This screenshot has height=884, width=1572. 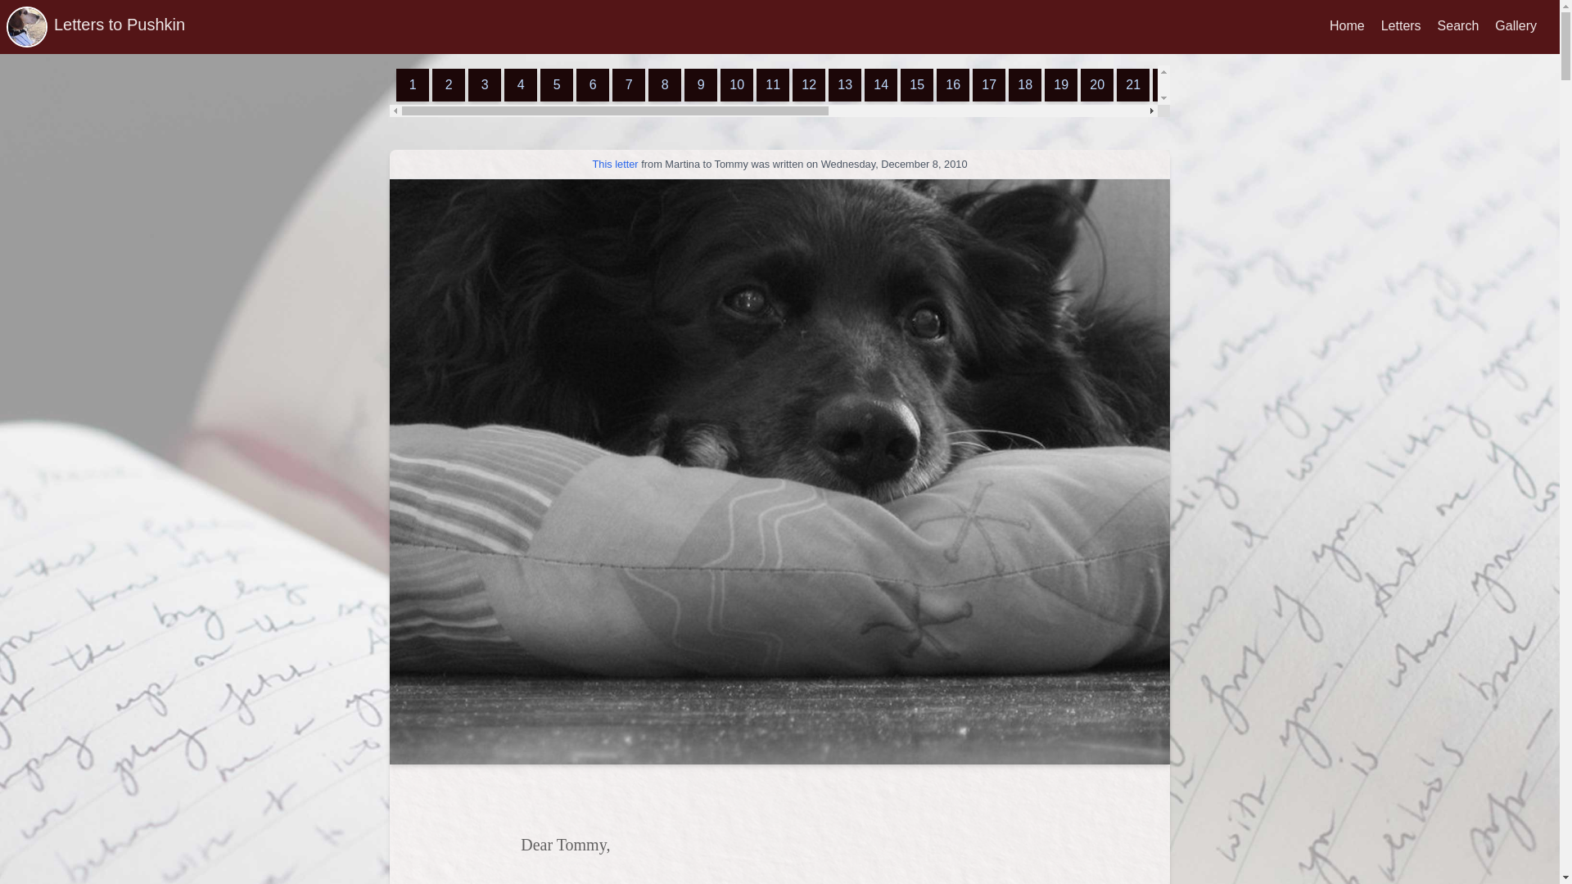 I want to click on 3, so click(x=485, y=85).